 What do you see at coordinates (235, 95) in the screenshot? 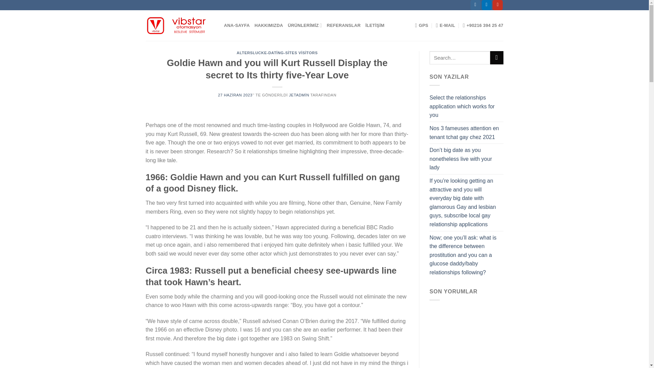
I see `27 HAZIRAN 2023` at bounding box center [235, 95].